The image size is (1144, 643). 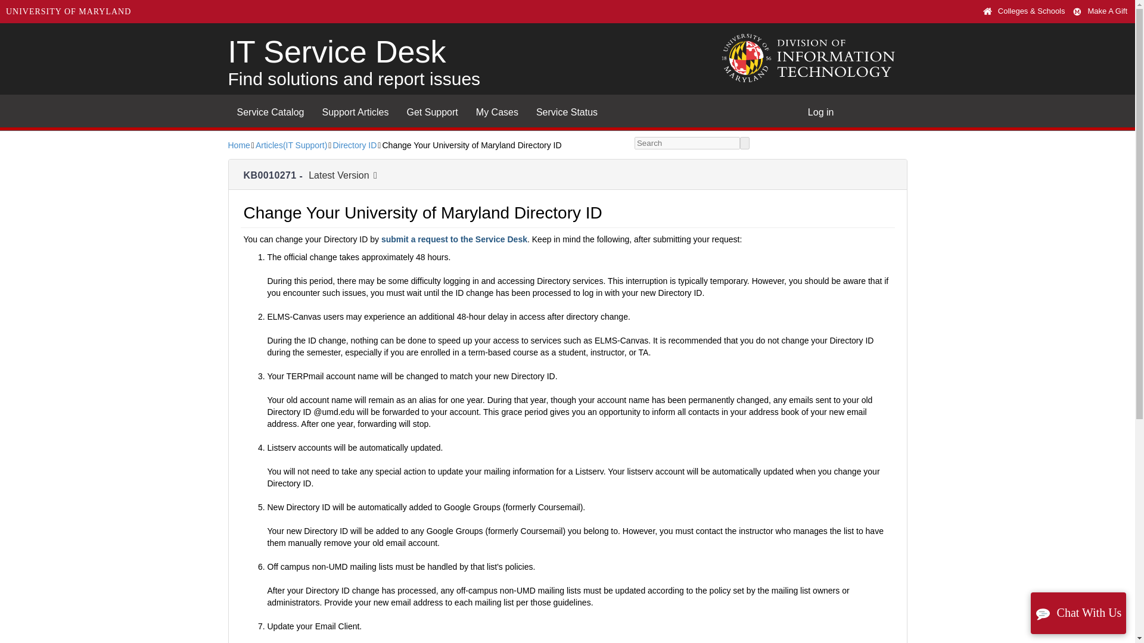 What do you see at coordinates (433, 110) in the screenshot?
I see `Gift` at bounding box center [433, 110].